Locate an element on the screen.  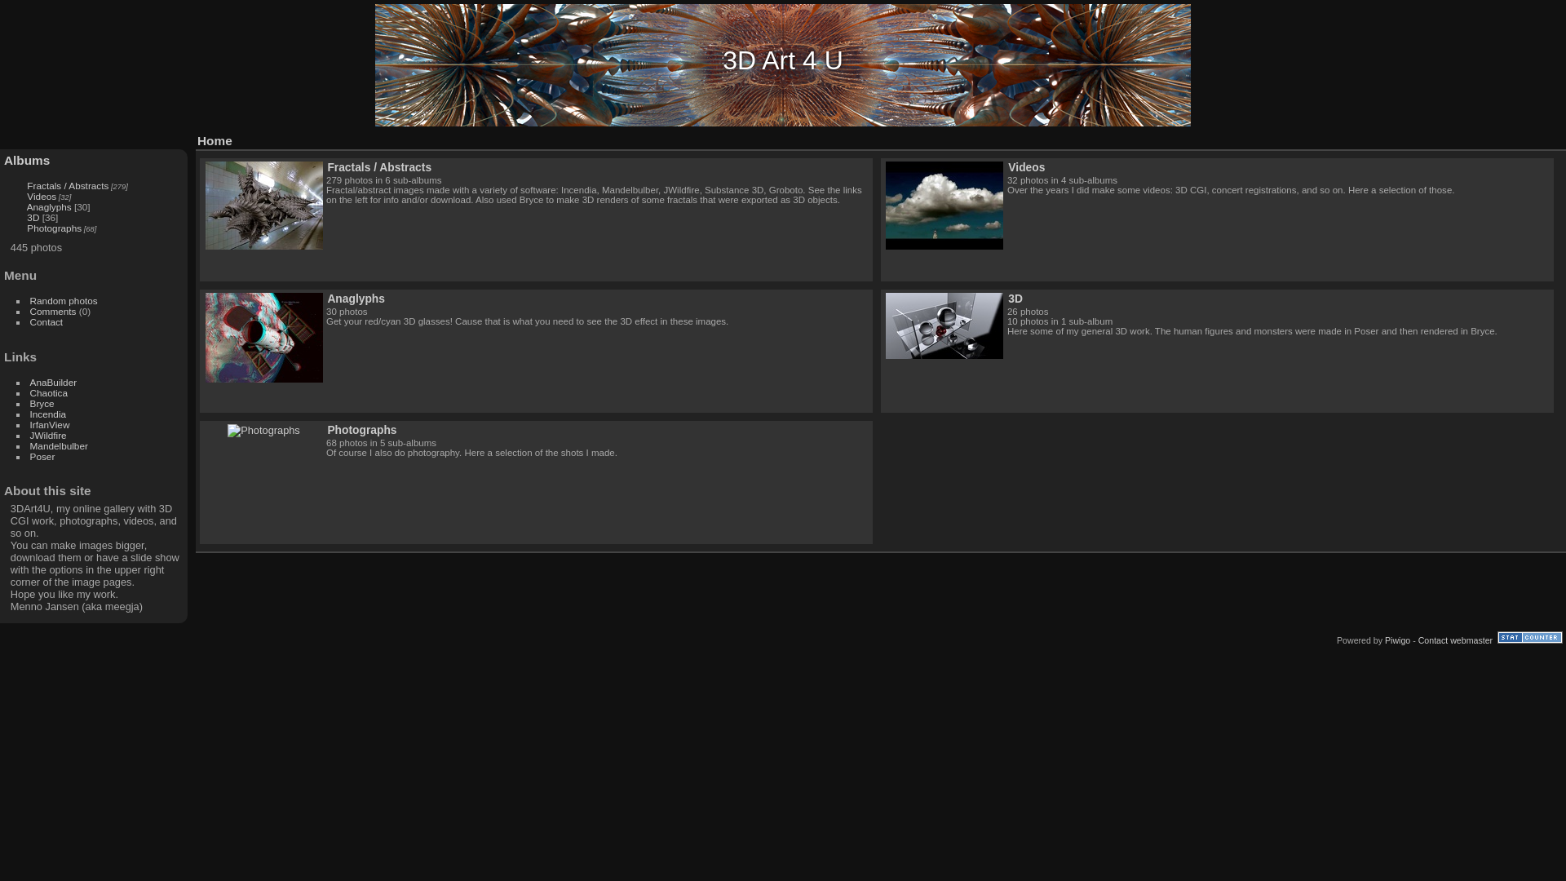
Comments is located at coordinates (54, 312).